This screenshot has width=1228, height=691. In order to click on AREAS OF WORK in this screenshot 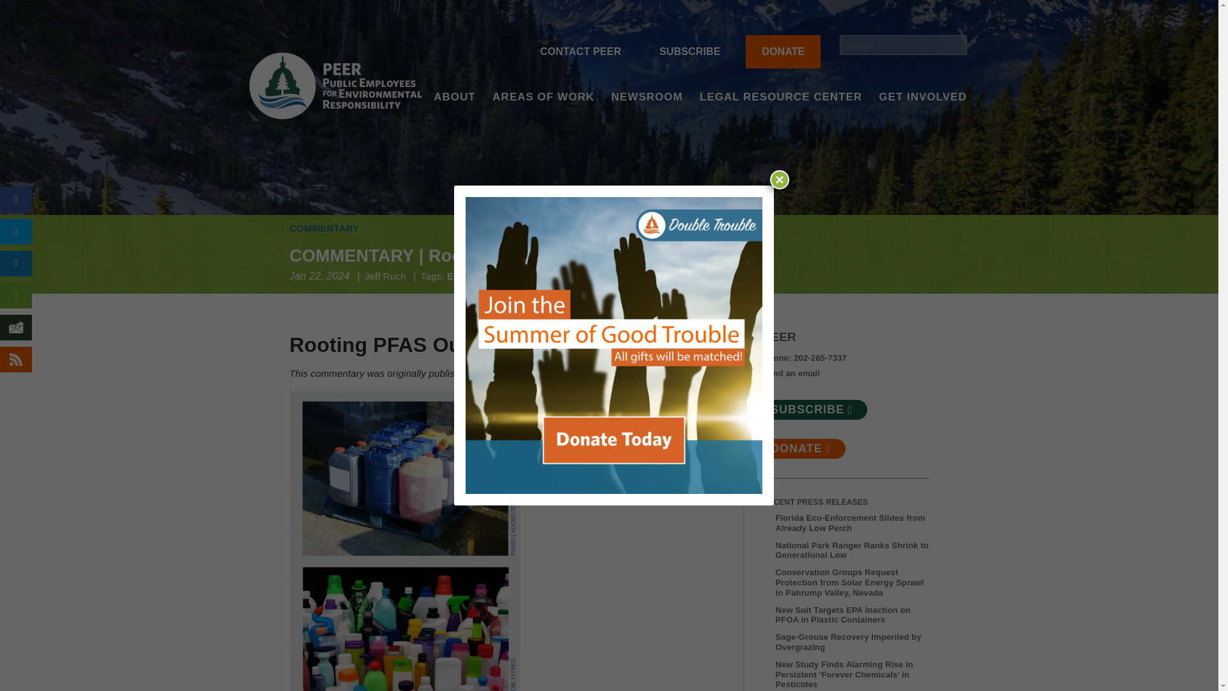, I will do `click(543, 114)`.